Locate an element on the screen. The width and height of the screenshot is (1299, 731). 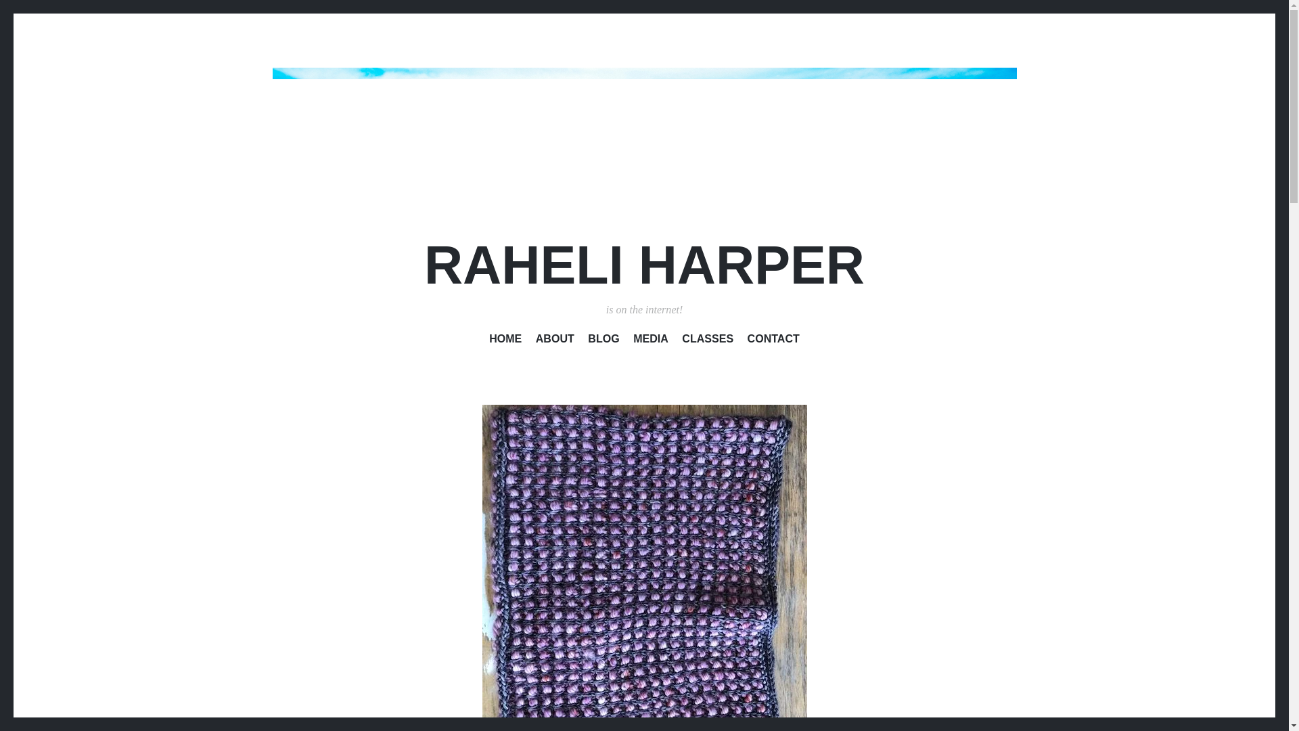
BLOG is located at coordinates (603, 341).